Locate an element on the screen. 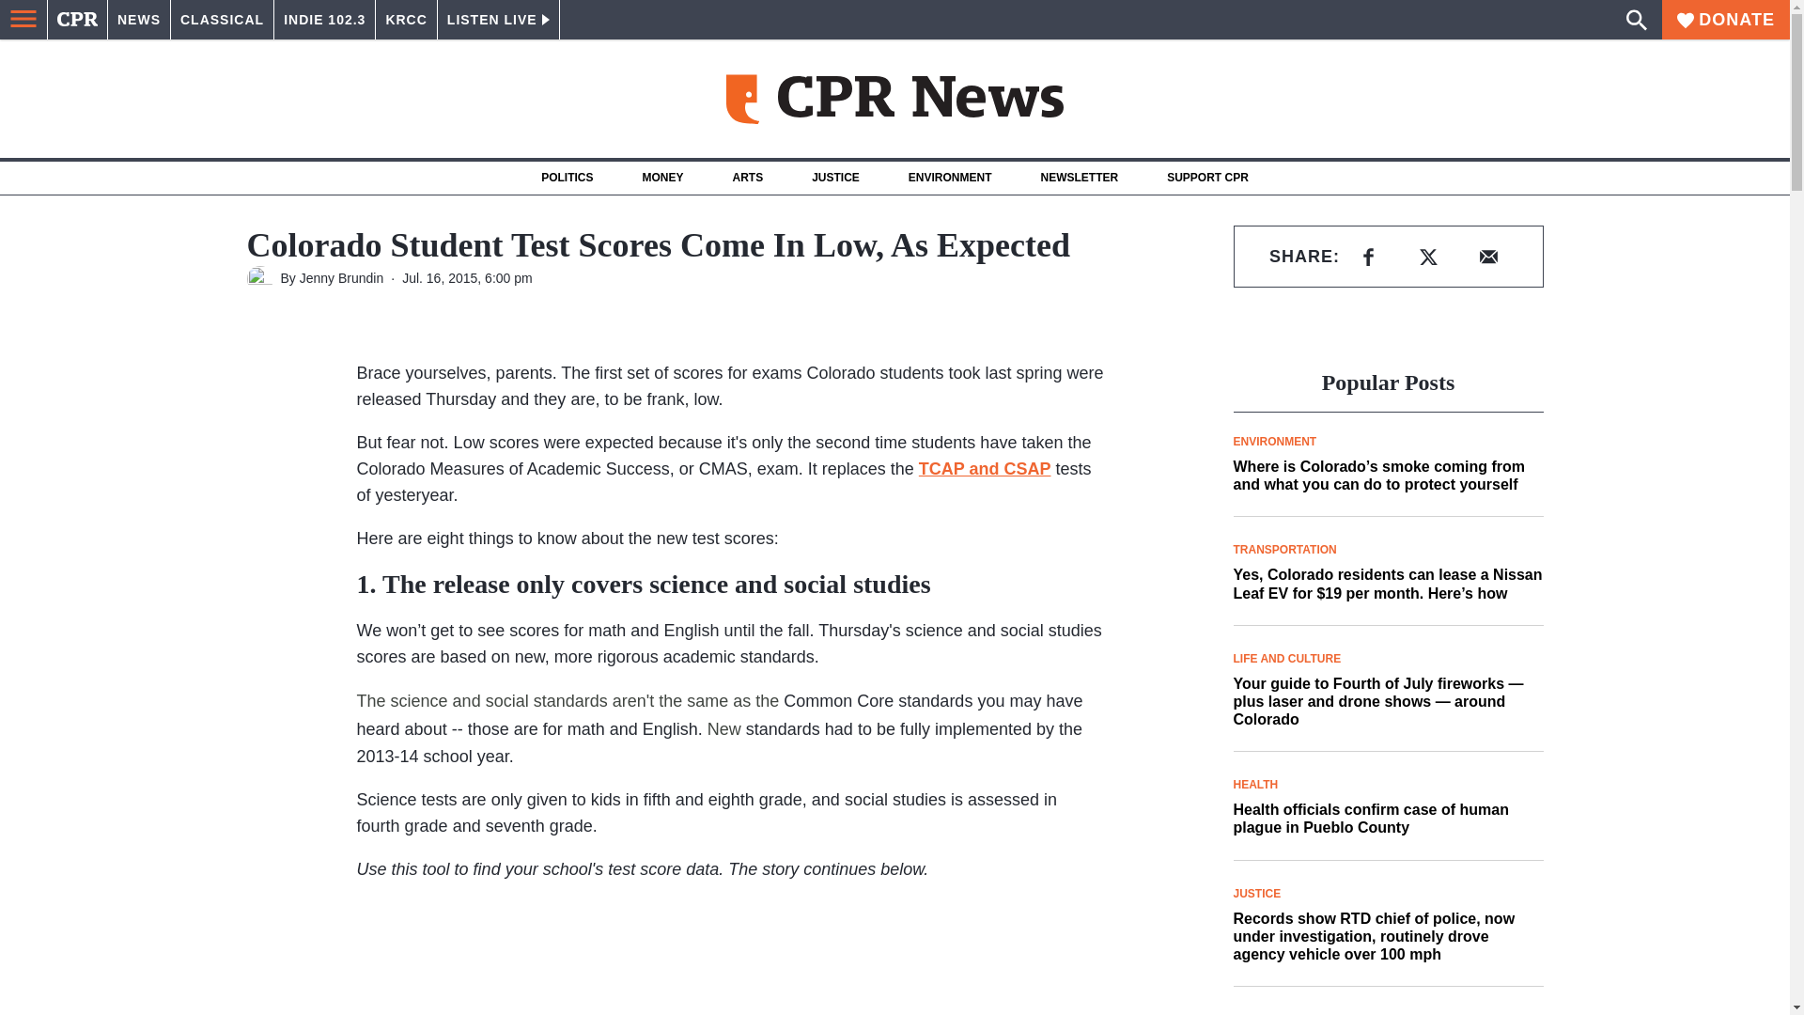  LISTEN LIVE is located at coordinates (498, 20).